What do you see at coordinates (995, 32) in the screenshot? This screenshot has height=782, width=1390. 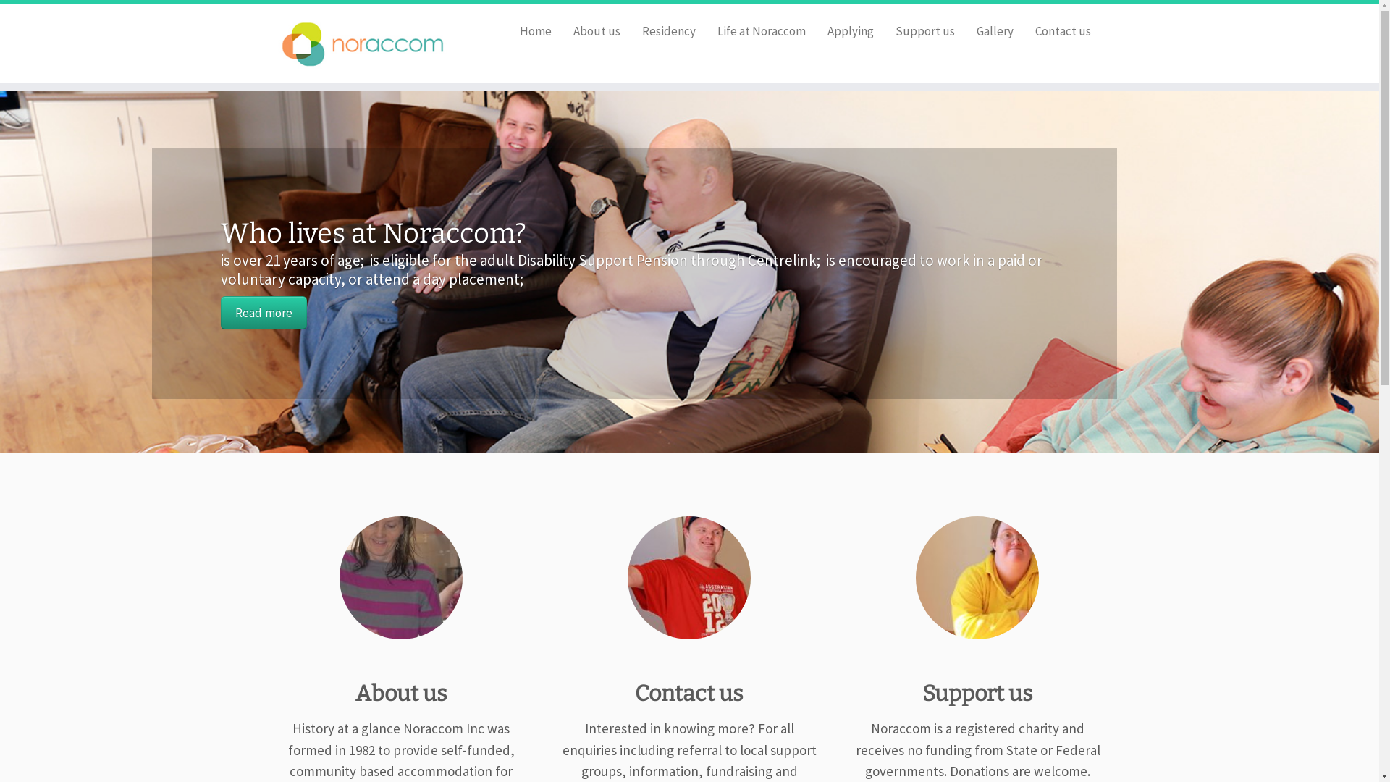 I see `Gallery` at bounding box center [995, 32].